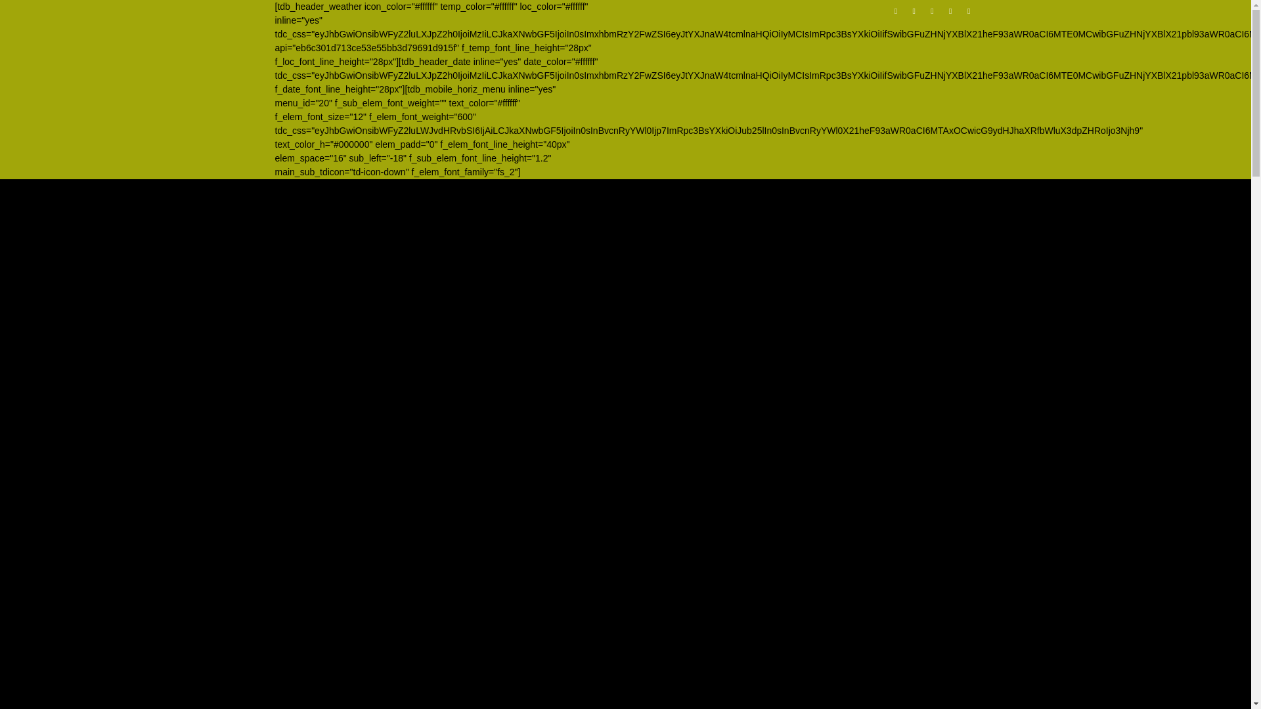  What do you see at coordinates (896, 14) in the screenshot?
I see `Facebook` at bounding box center [896, 14].